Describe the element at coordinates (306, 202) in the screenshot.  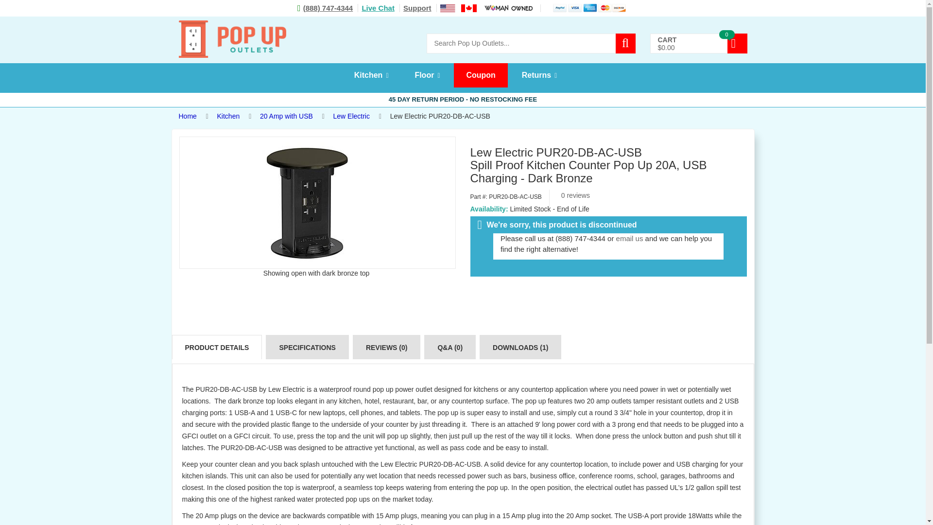
I see `Showing open with dark bronze top ` at that location.